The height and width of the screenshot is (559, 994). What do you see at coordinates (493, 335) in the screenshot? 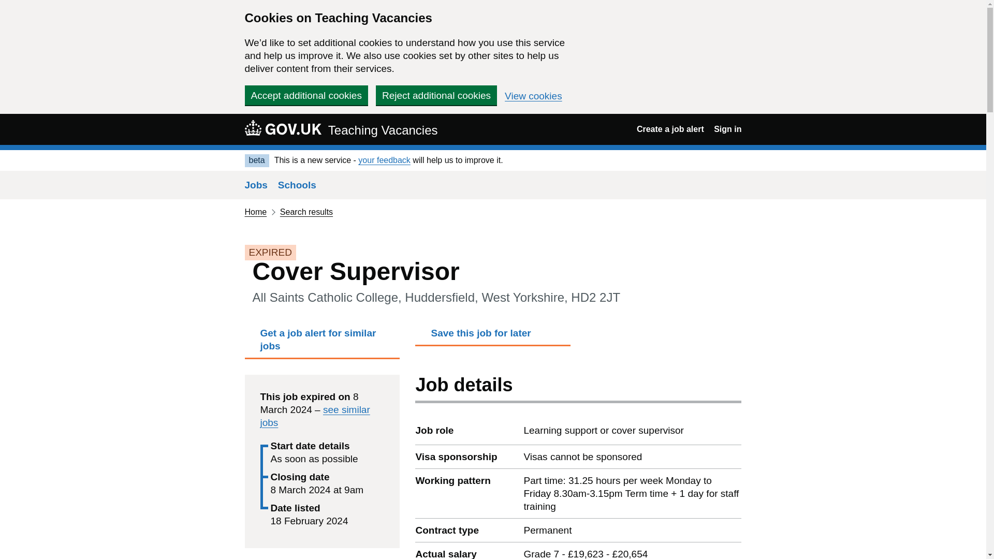
I see `Save this job for later` at bounding box center [493, 335].